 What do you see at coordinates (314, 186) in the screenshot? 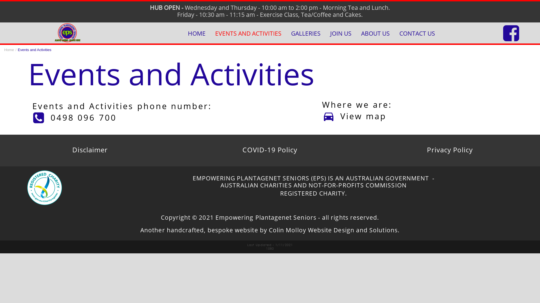
I see `AUSTRALIAN CHARITIES AND NOT-FOR-PROFITS COMMISSION` at bounding box center [314, 186].